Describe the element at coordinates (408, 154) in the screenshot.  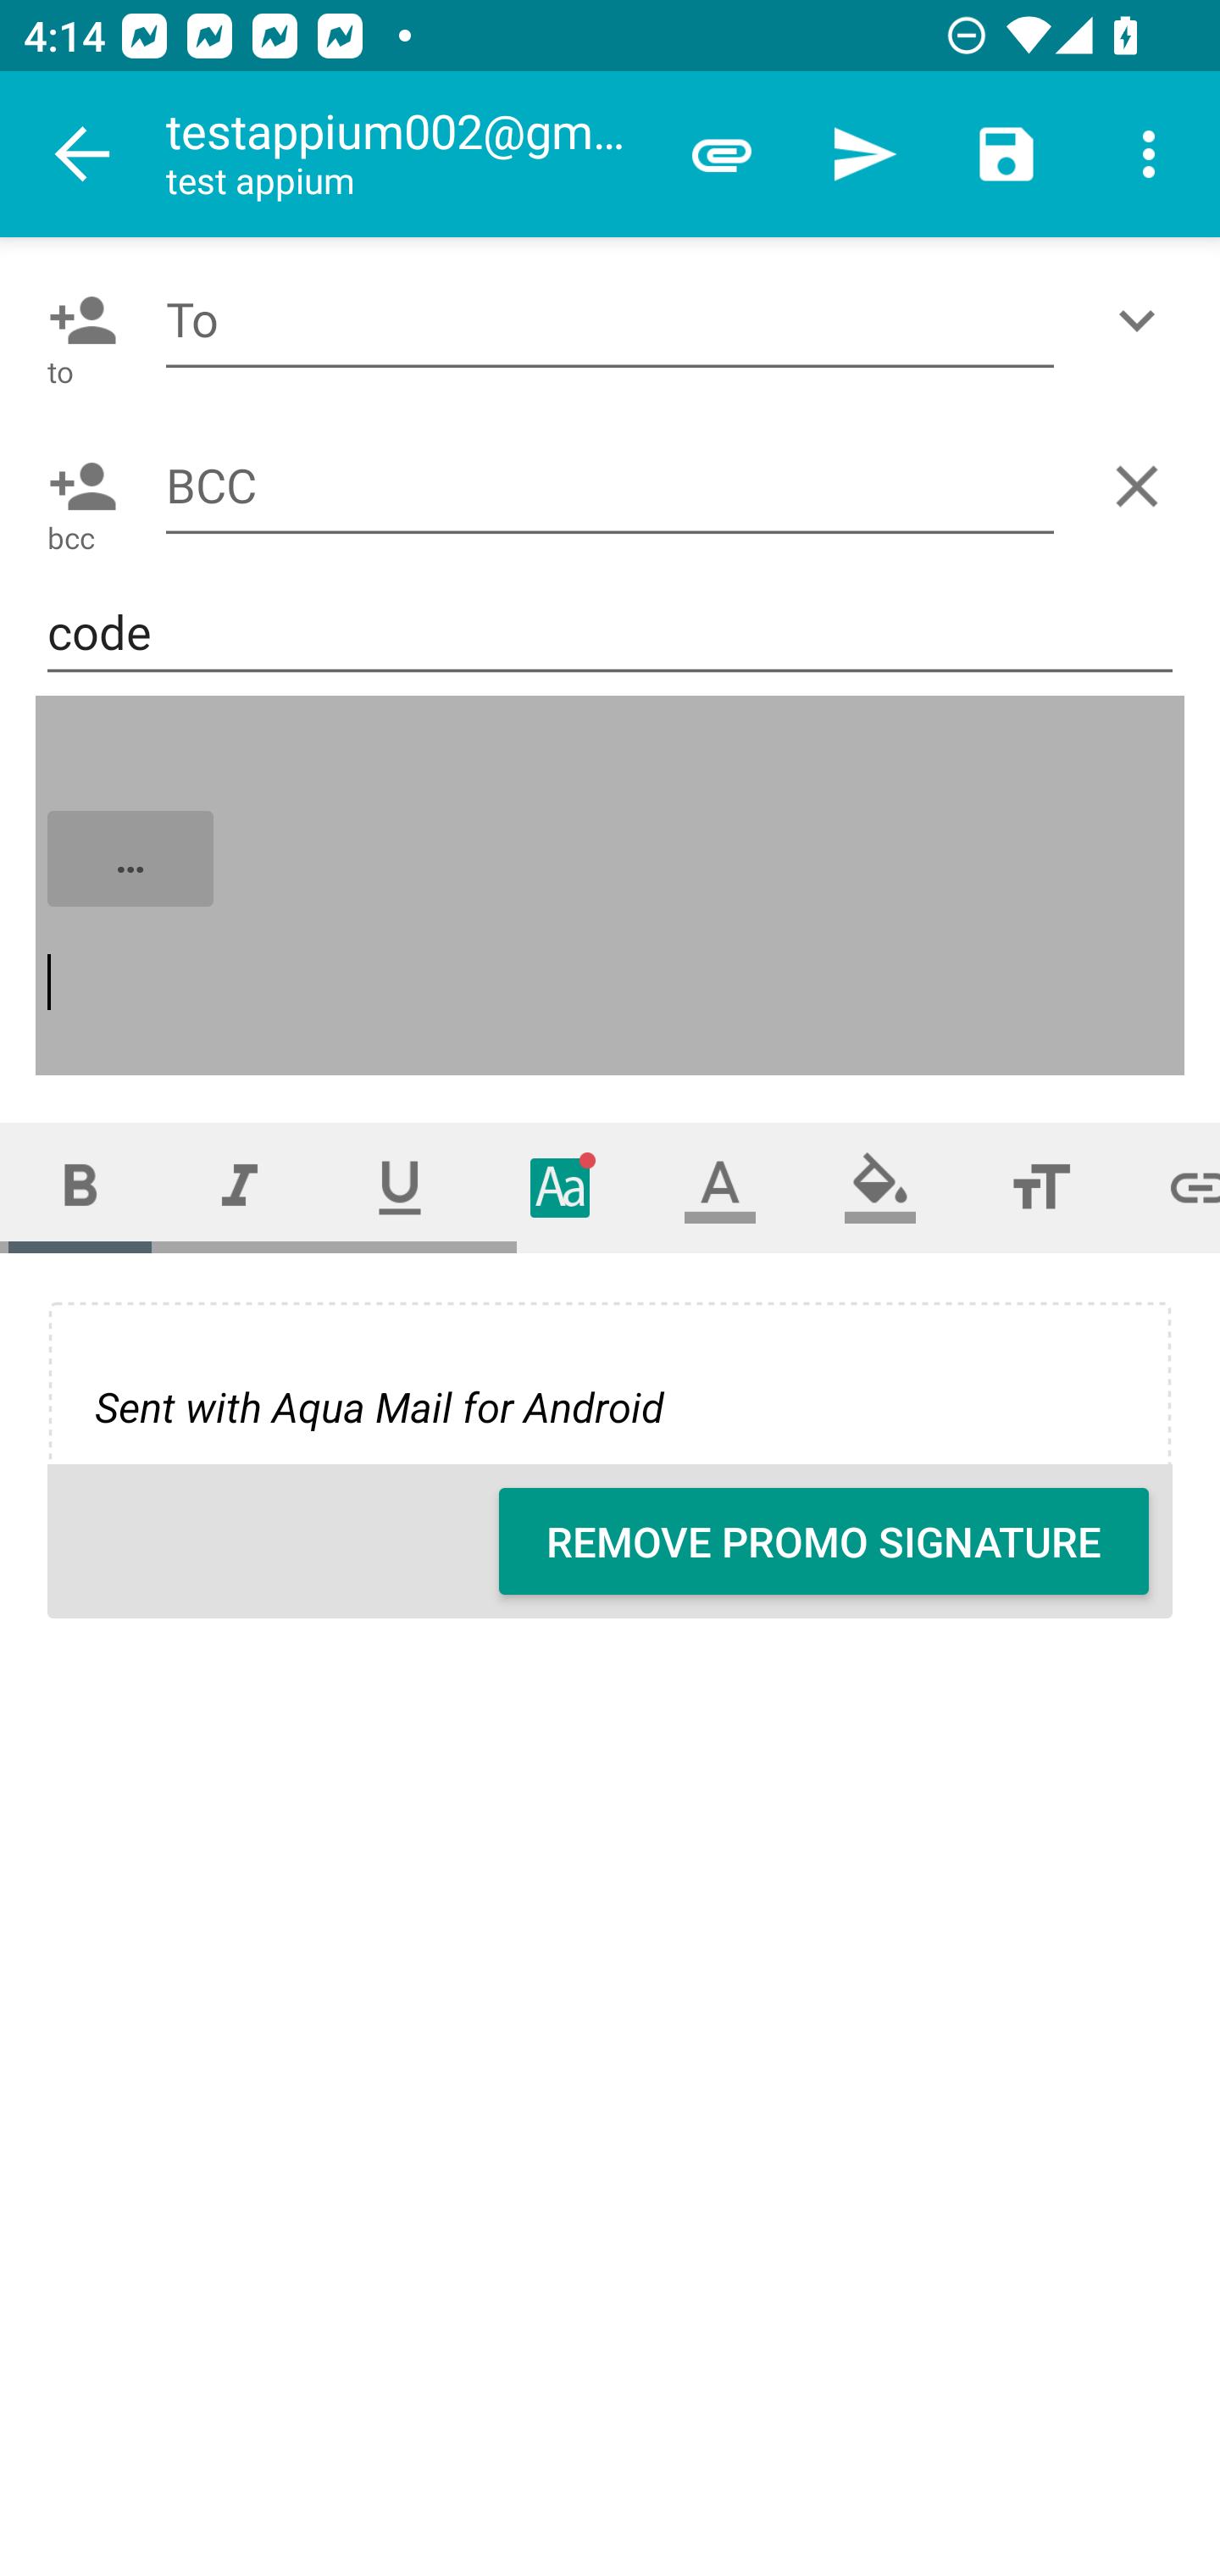
I see `testappium002@gmail.com test appium` at that location.